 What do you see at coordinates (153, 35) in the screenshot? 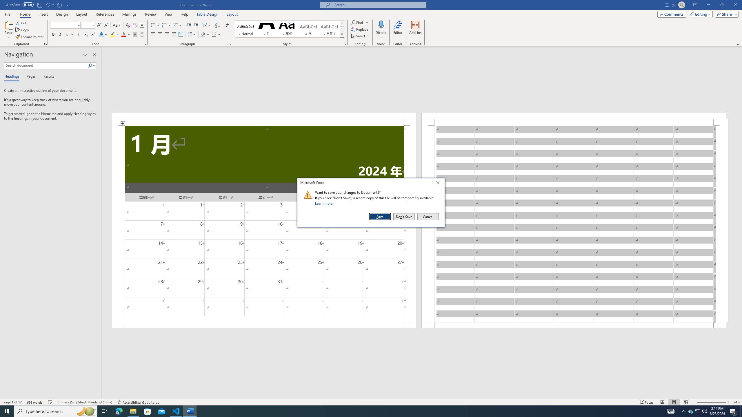
I see `Align Left` at bounding box center [153, 35].